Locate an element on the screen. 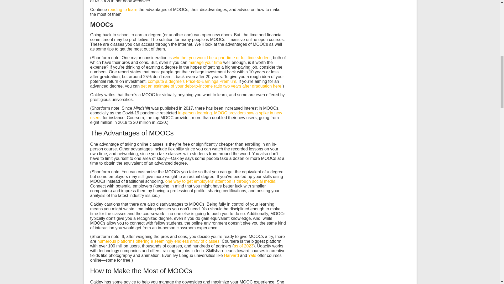 The image size is (504, 284). reading to learn is located at coordinates (123, 9).